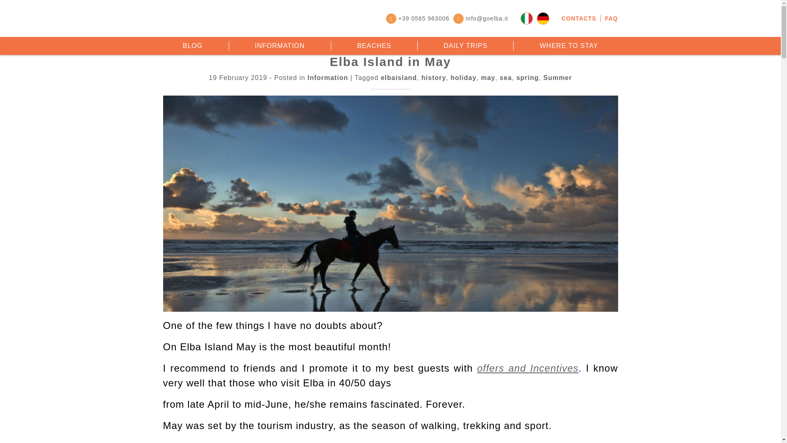 The image size is (787, 443). What do you see at coordinates (612, 18) in the screenshot?
I see `FAQ` at bounding box center [612, 18].